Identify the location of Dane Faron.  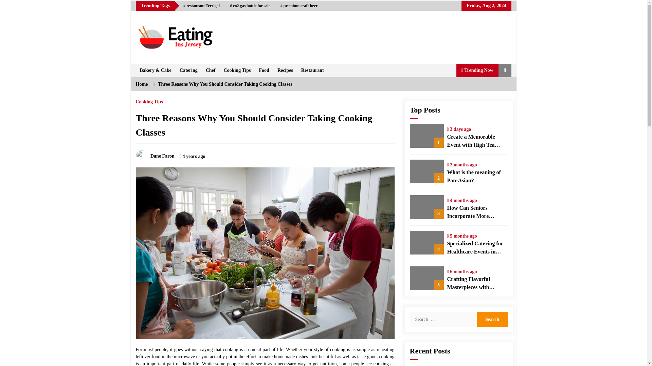
(155, 156).